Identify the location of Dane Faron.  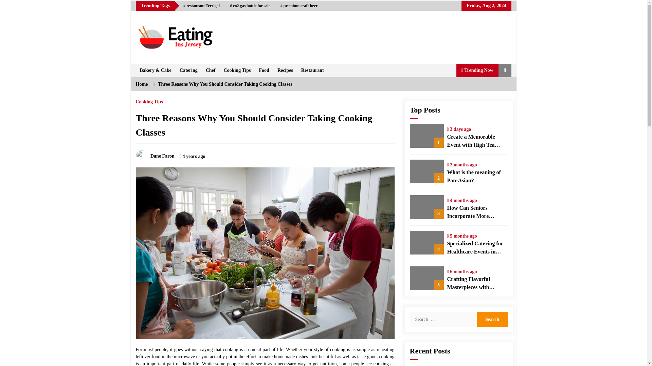
(155, 156).